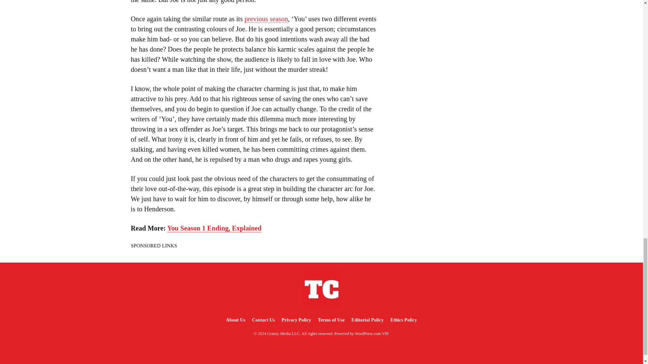  What do you see at coordinates (404, 320) in the screenshot?
I see `Ethics Policy` at bounding box center [404, 320].